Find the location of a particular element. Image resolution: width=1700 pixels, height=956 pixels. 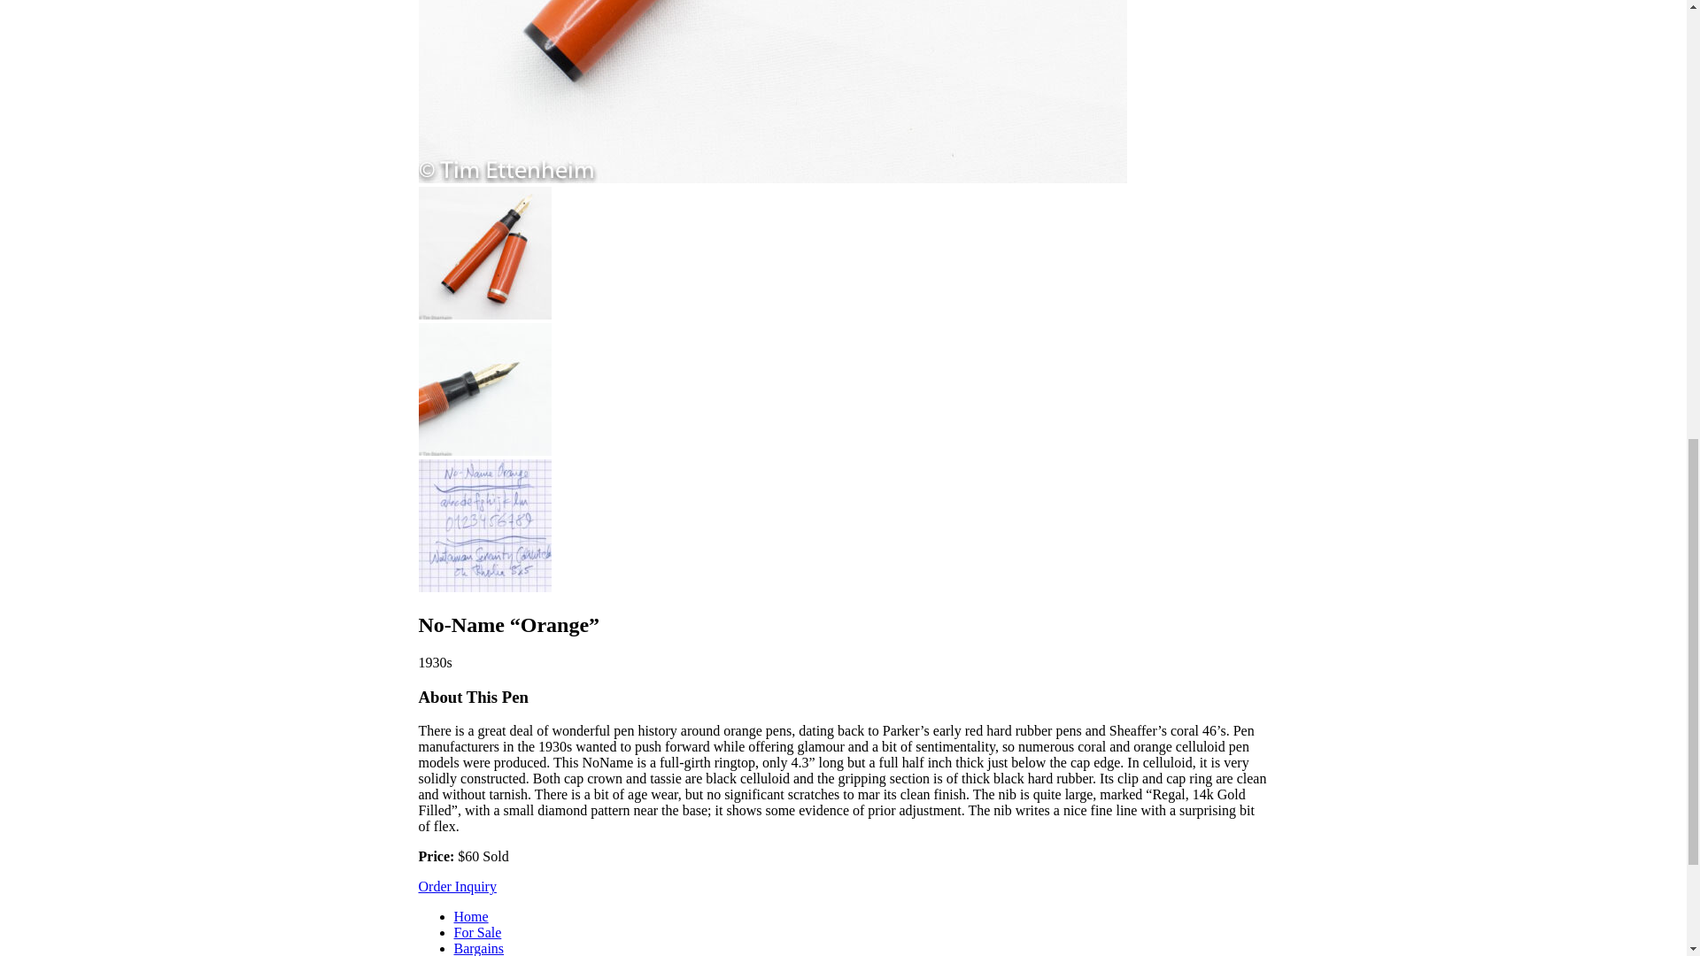

Bargains is located at coordinates (478, 948).